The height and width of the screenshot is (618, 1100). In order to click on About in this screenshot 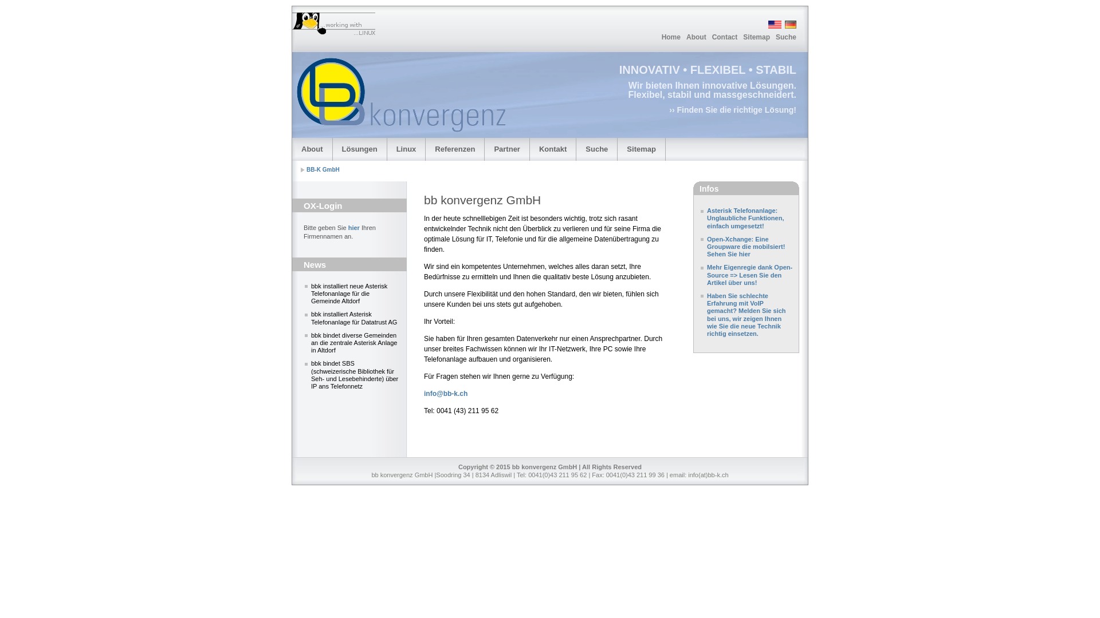, I will do `click(697, 37)`.